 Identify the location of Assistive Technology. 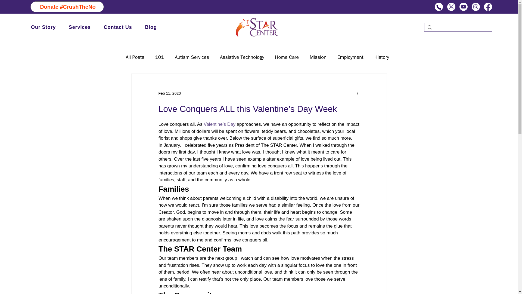
(242, 57).